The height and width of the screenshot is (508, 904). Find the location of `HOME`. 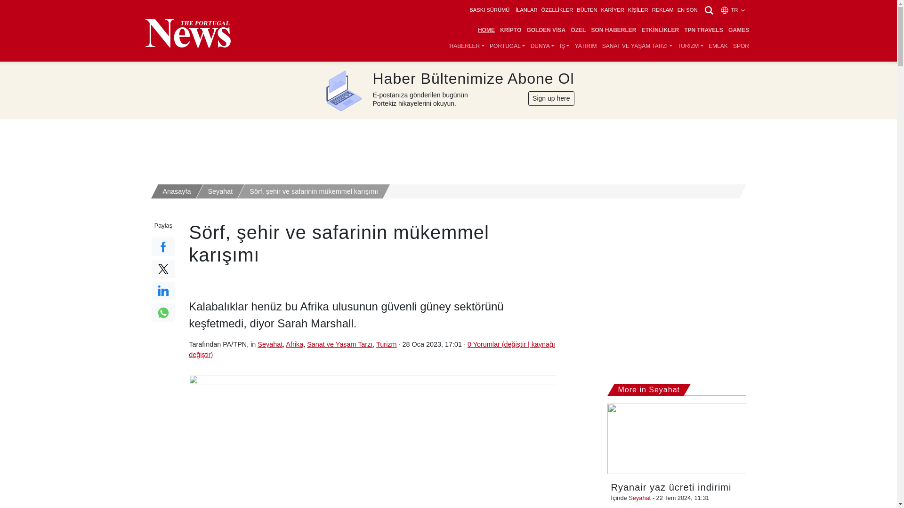

HOME is located at coordinates (486, 30).